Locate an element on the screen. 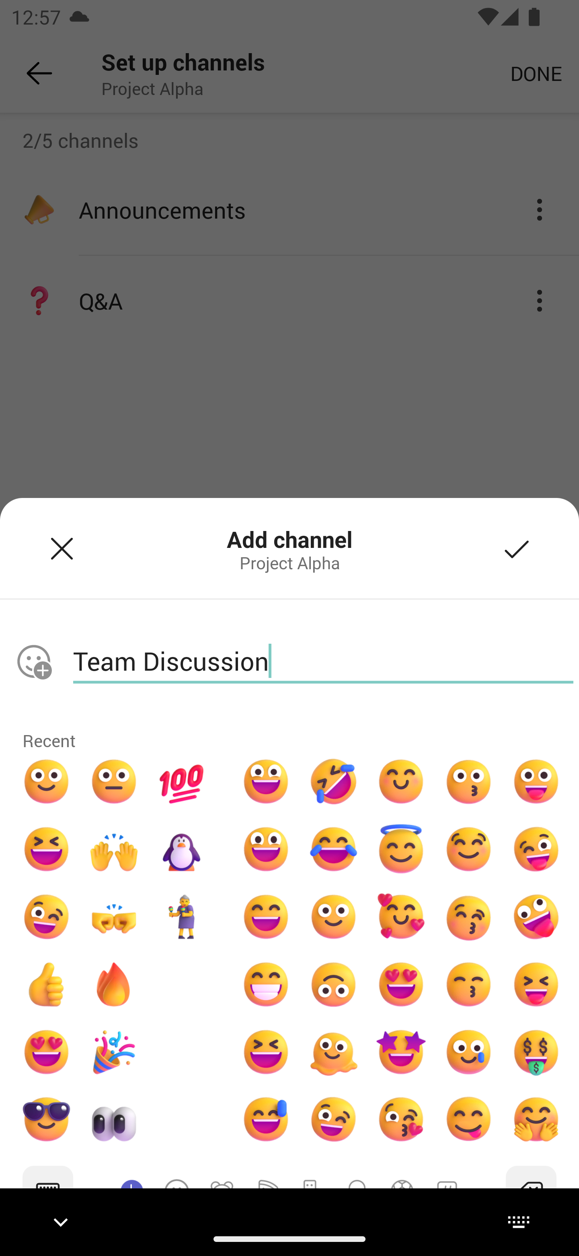 The height and width of the screenshot is (1256, 579). Zany face emoji is located at coordinates (536, 917).